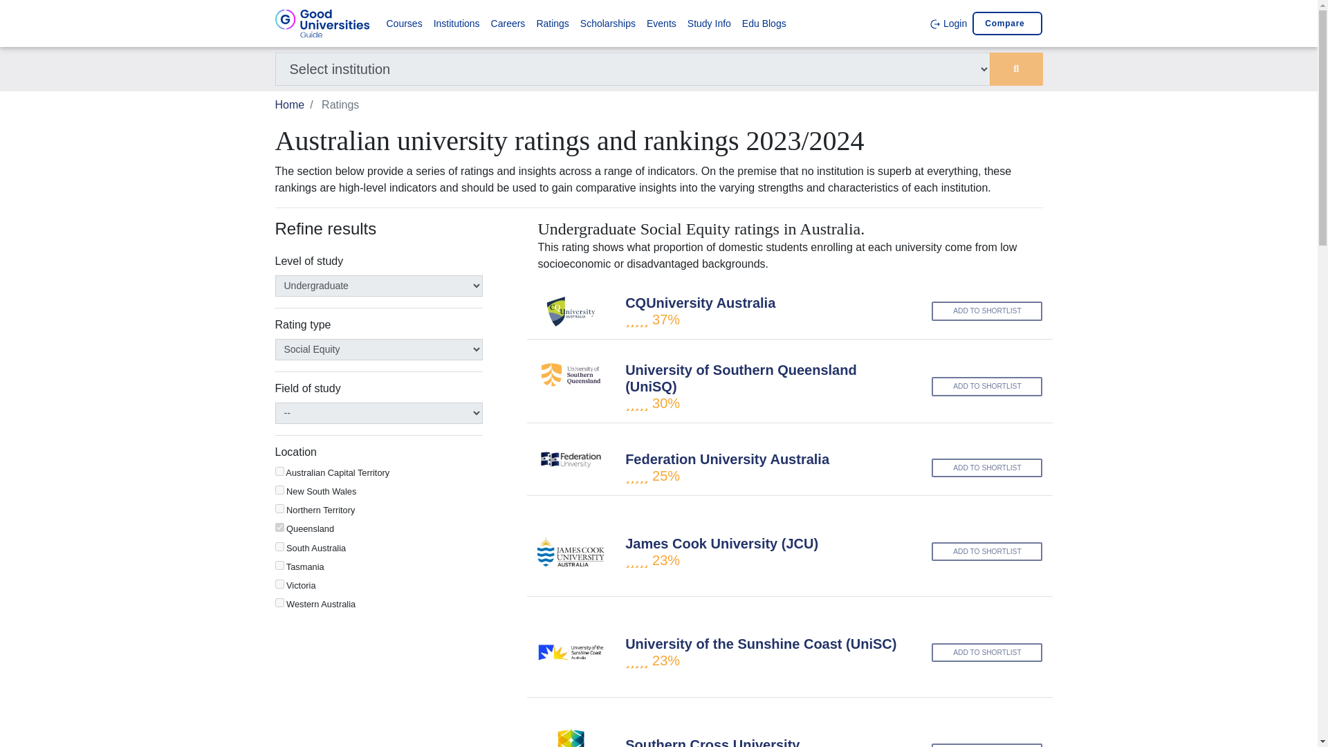 This screenshot has height=747, width=1328. Describe the element at coordinates (404, 24) in the screenshot. I see `Courses` at that location.